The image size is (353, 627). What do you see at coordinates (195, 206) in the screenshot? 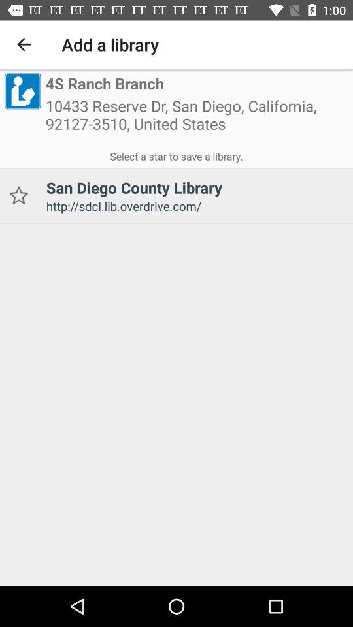
I see `click the item below the san diego county icon` at bounding box center [195, 206].